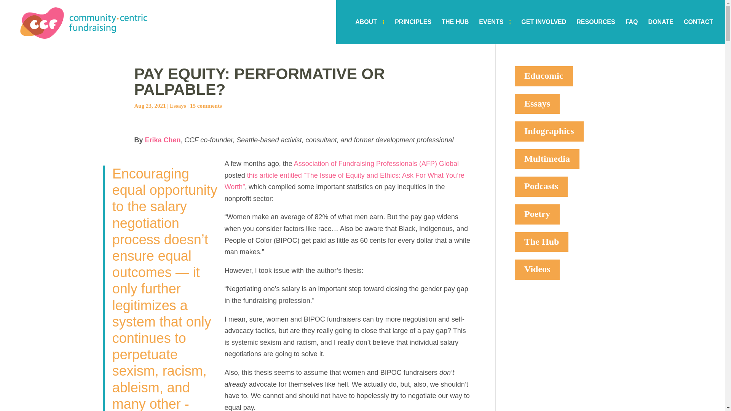 The image size is (731, 411). I want to click on GET INVOLVED, so click(543, 31).